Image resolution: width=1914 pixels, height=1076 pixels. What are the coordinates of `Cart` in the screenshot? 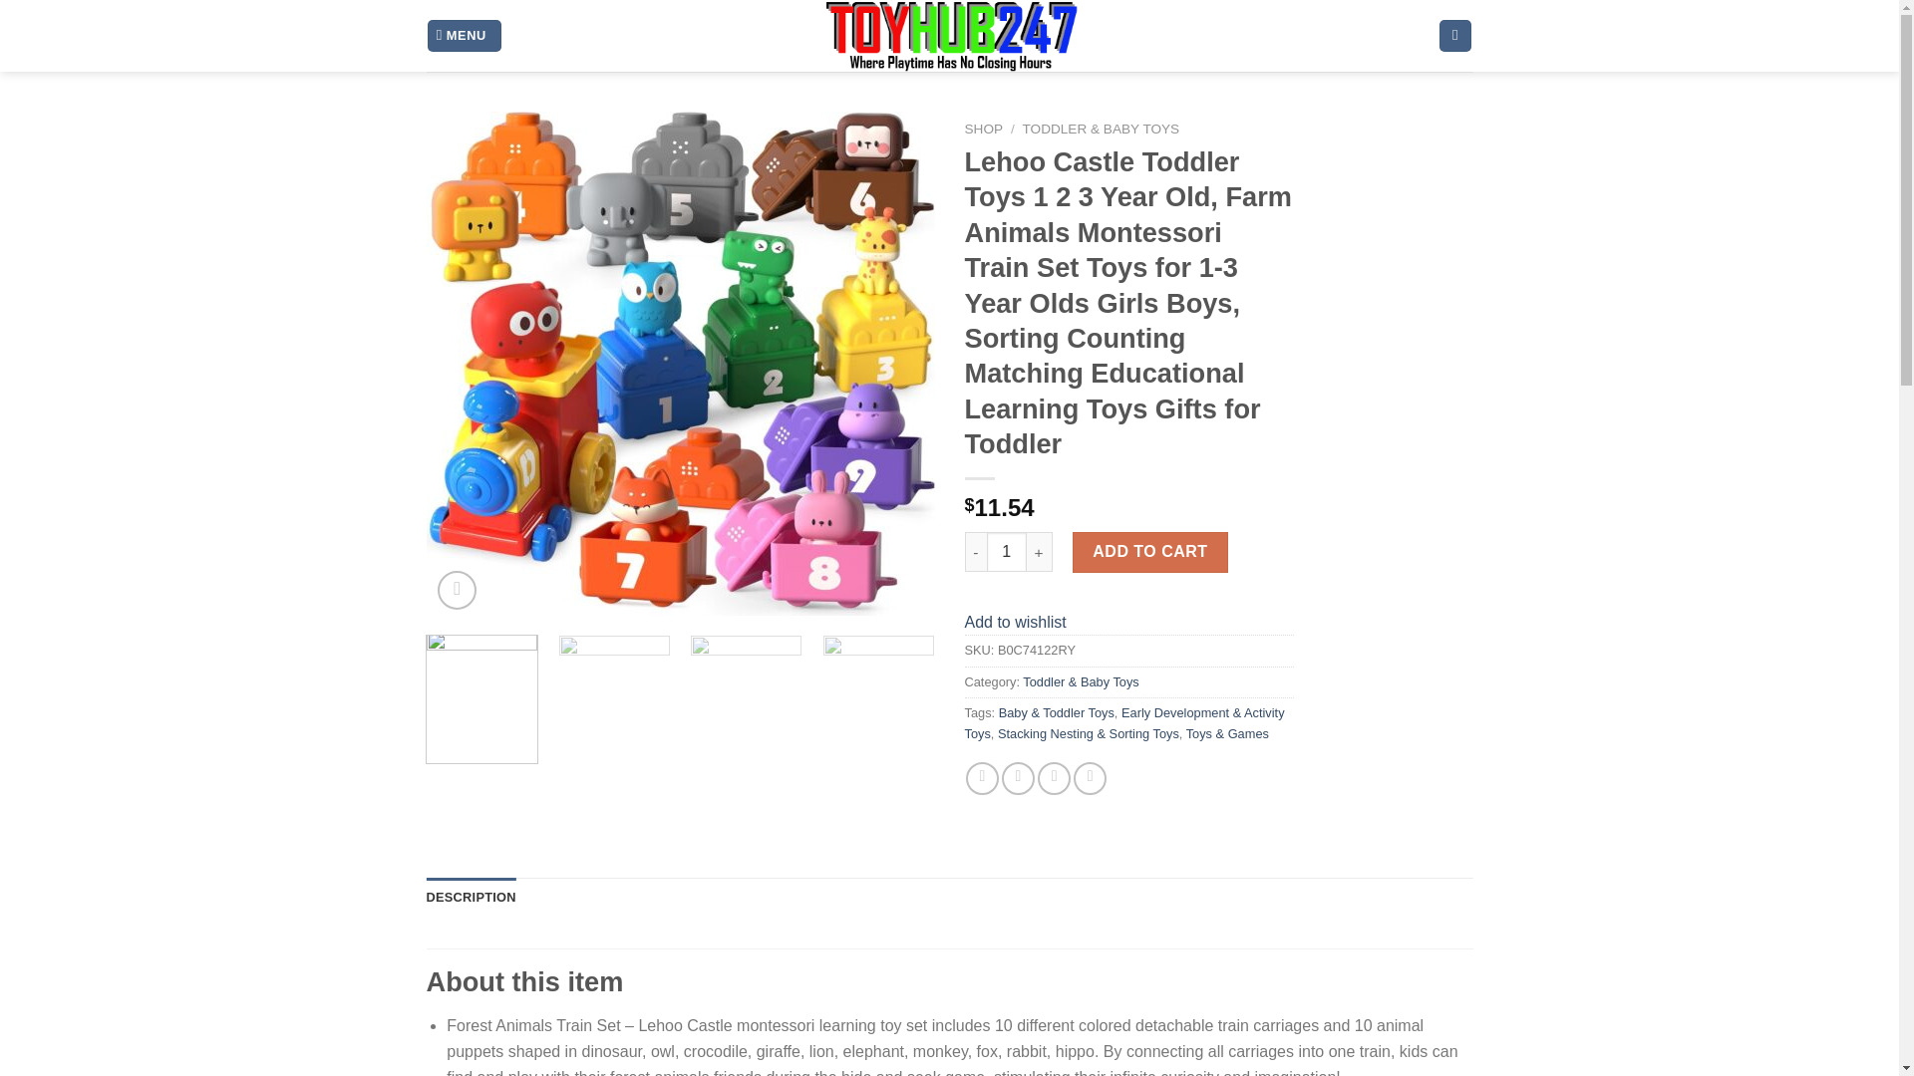 It's located at (1455, 36).